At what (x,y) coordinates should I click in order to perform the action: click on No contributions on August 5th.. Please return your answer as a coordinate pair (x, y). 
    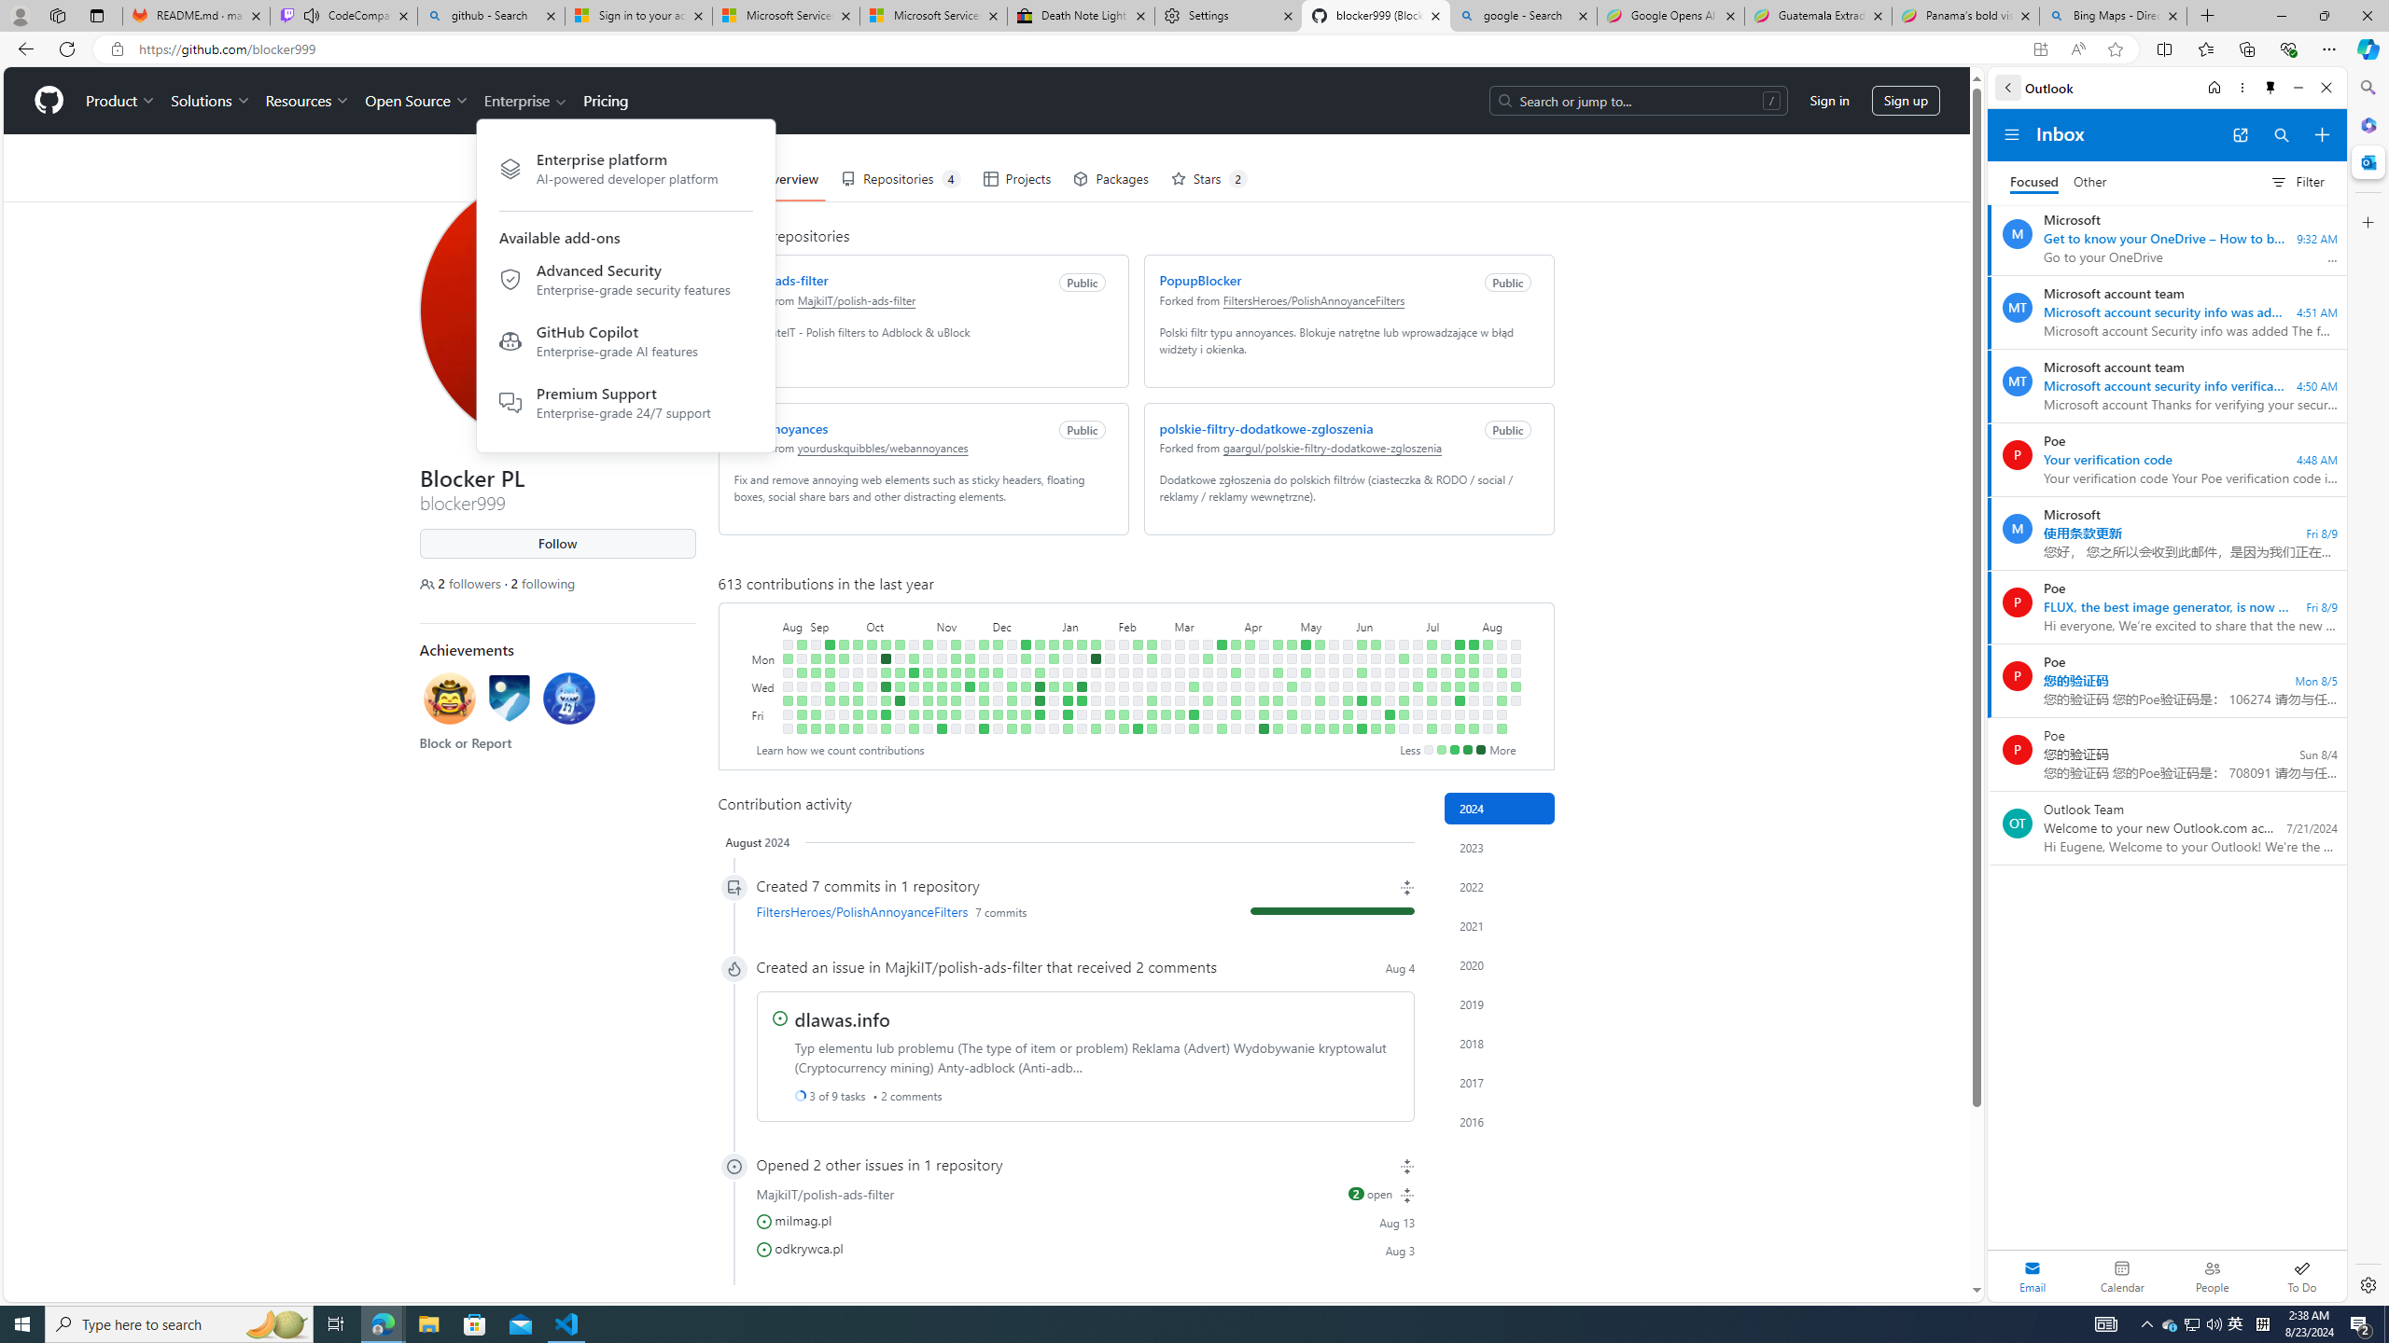
    Looking at the image, I should click on (1488, 658).